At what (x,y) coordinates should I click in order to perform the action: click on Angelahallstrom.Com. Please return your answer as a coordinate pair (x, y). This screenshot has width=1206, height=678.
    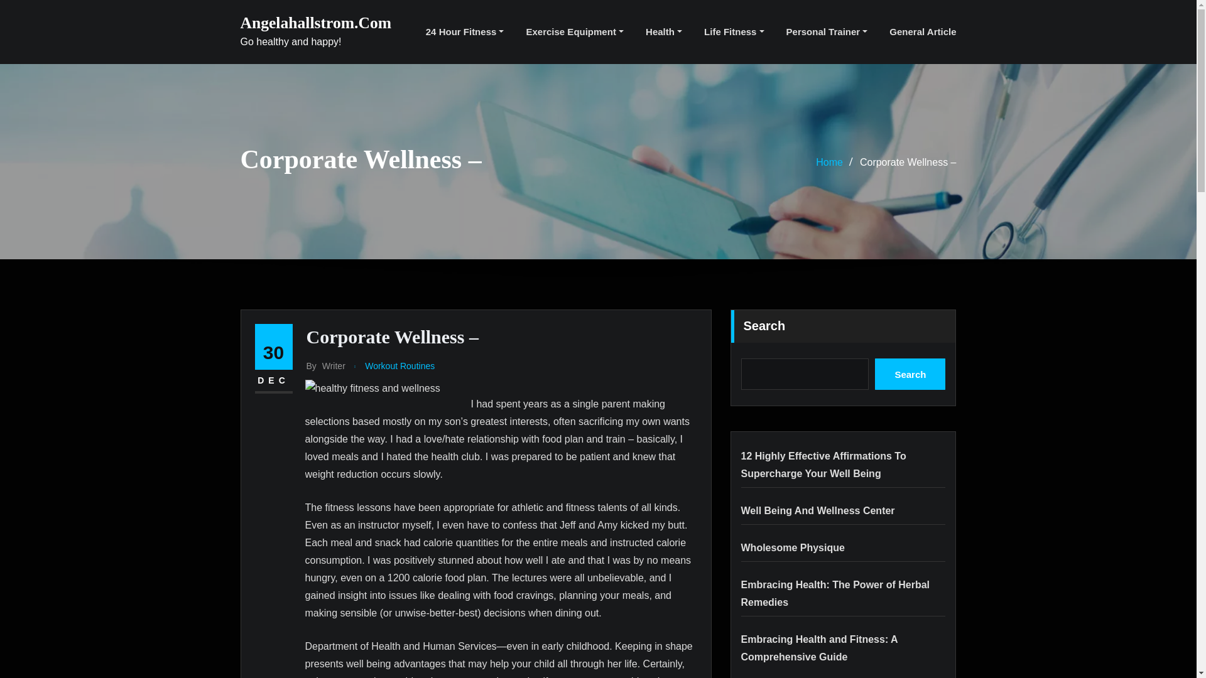
    Looking at the image, I should click on (315, 23).